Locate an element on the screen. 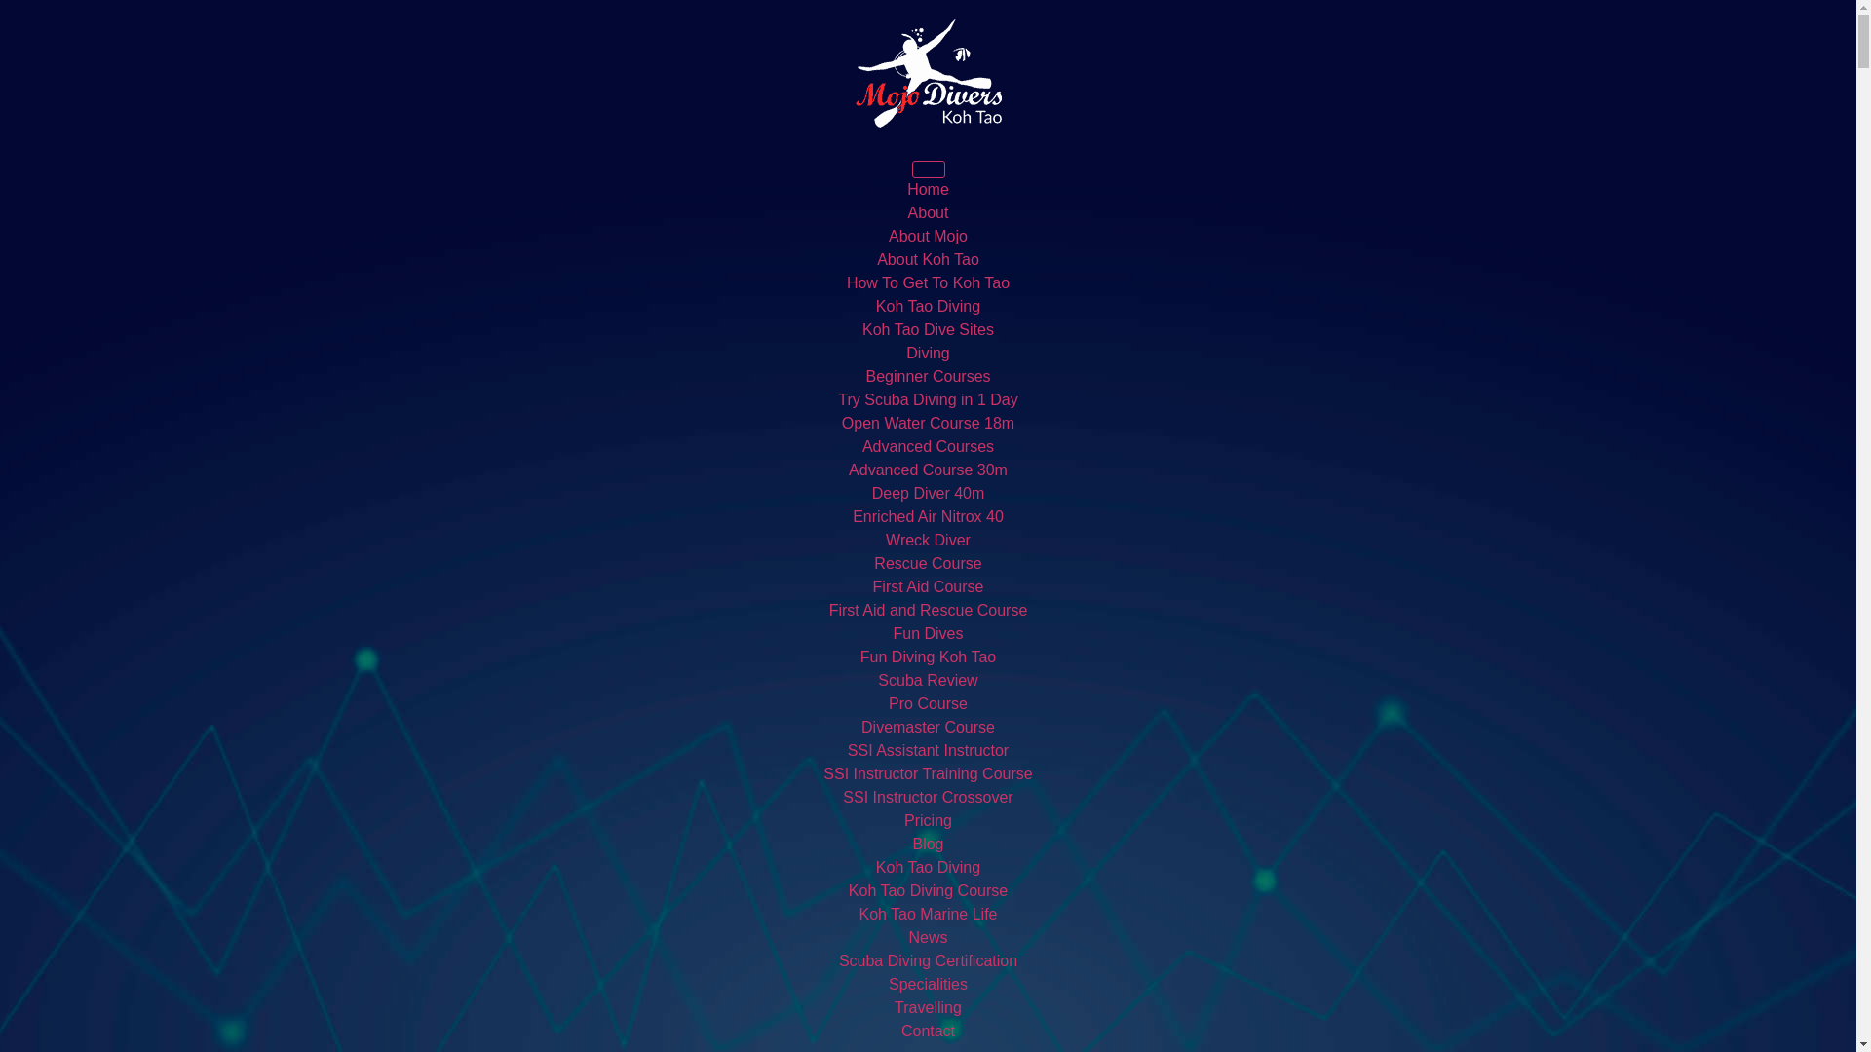 This screenshot has width=1871, height=1052. Pro Course is located at coordinates (928, 703).